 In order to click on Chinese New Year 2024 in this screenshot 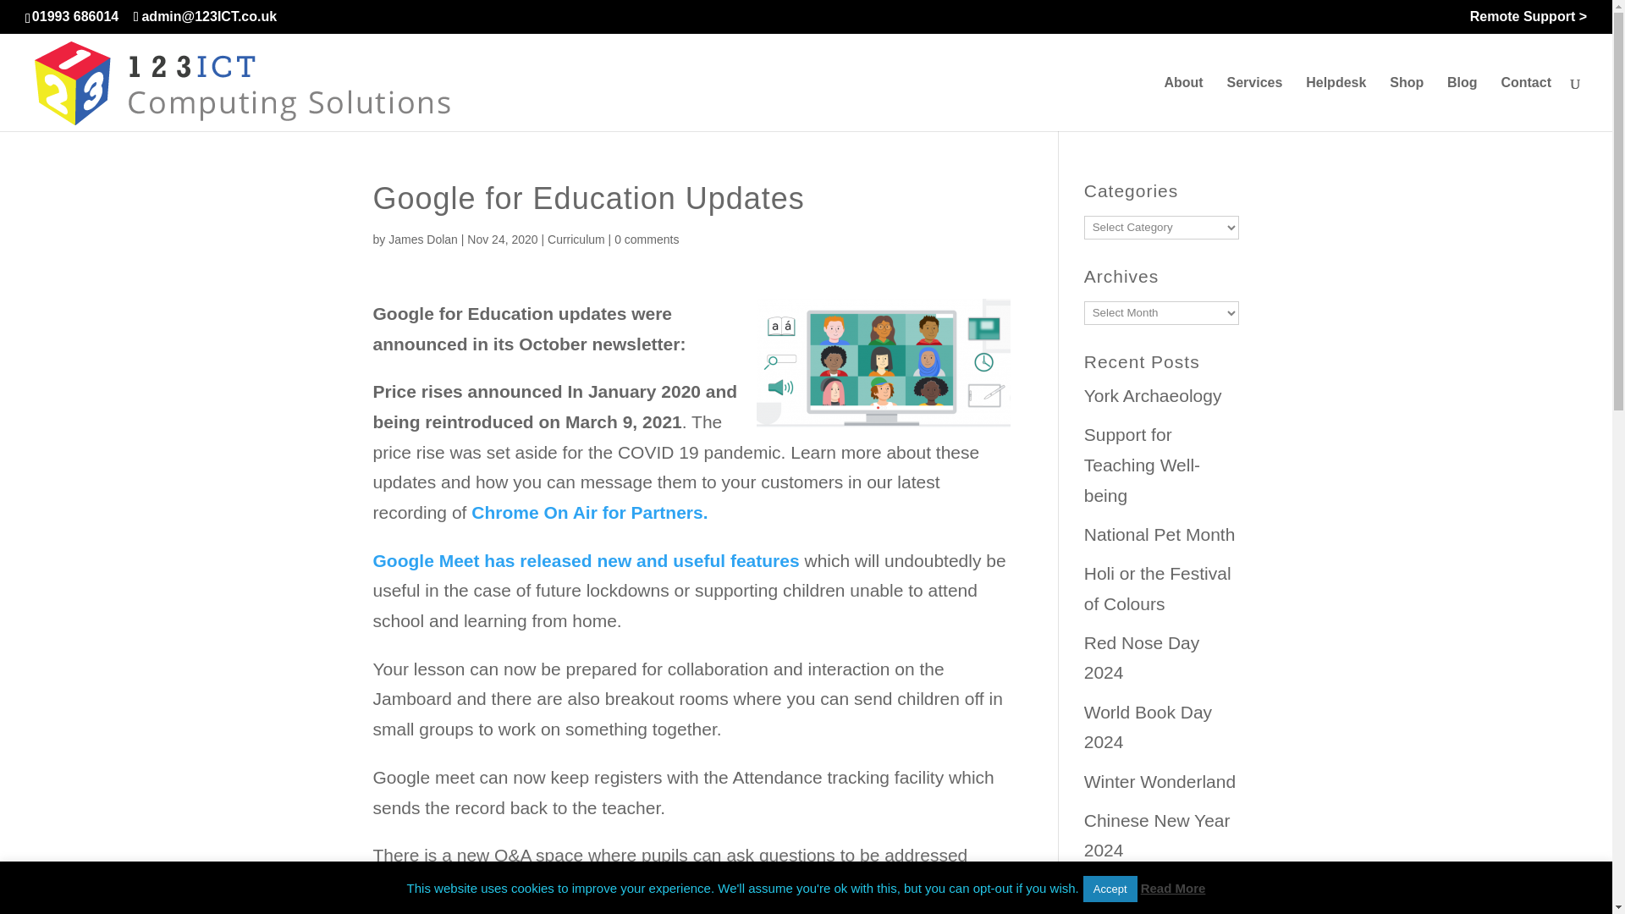, I will do `click(1156, 835)`.